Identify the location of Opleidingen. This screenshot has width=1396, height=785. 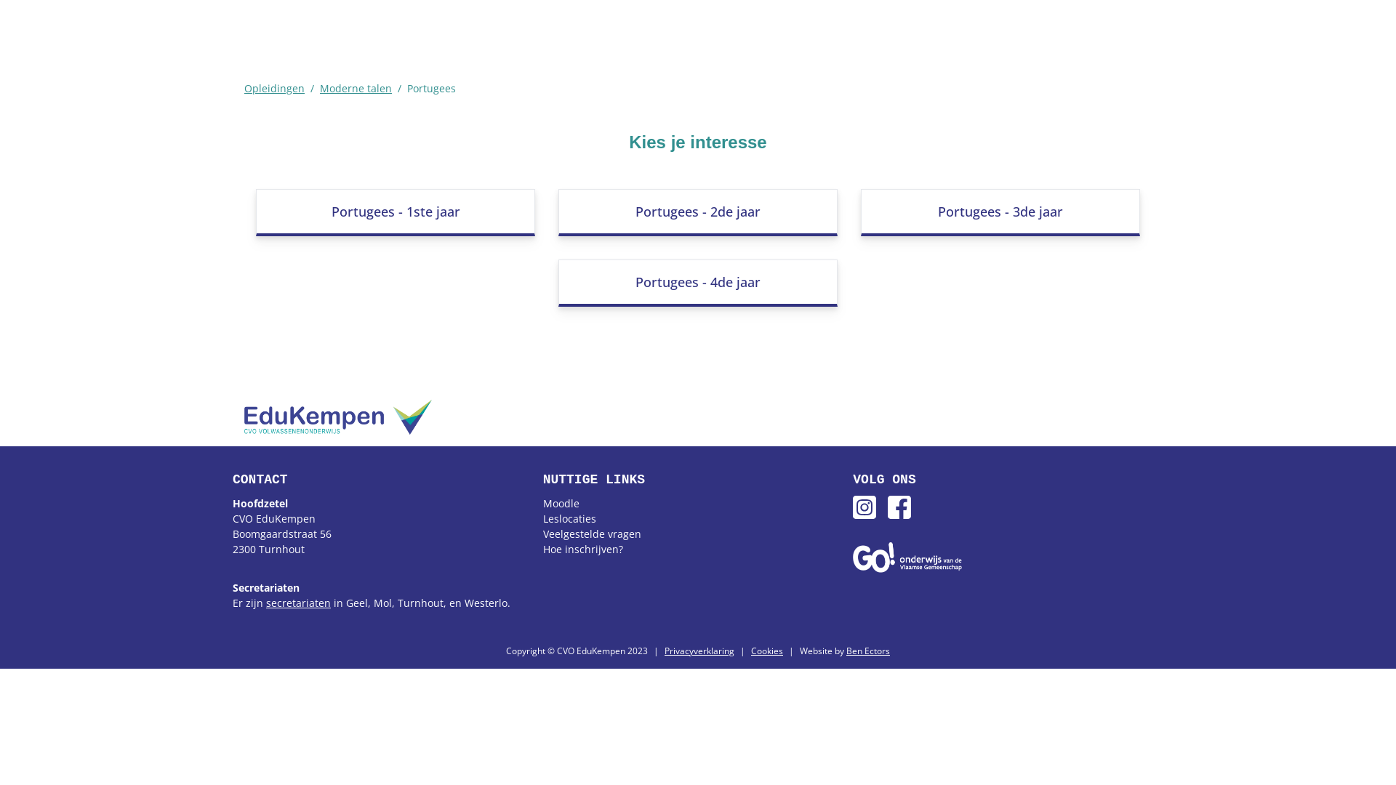
(275, 89).